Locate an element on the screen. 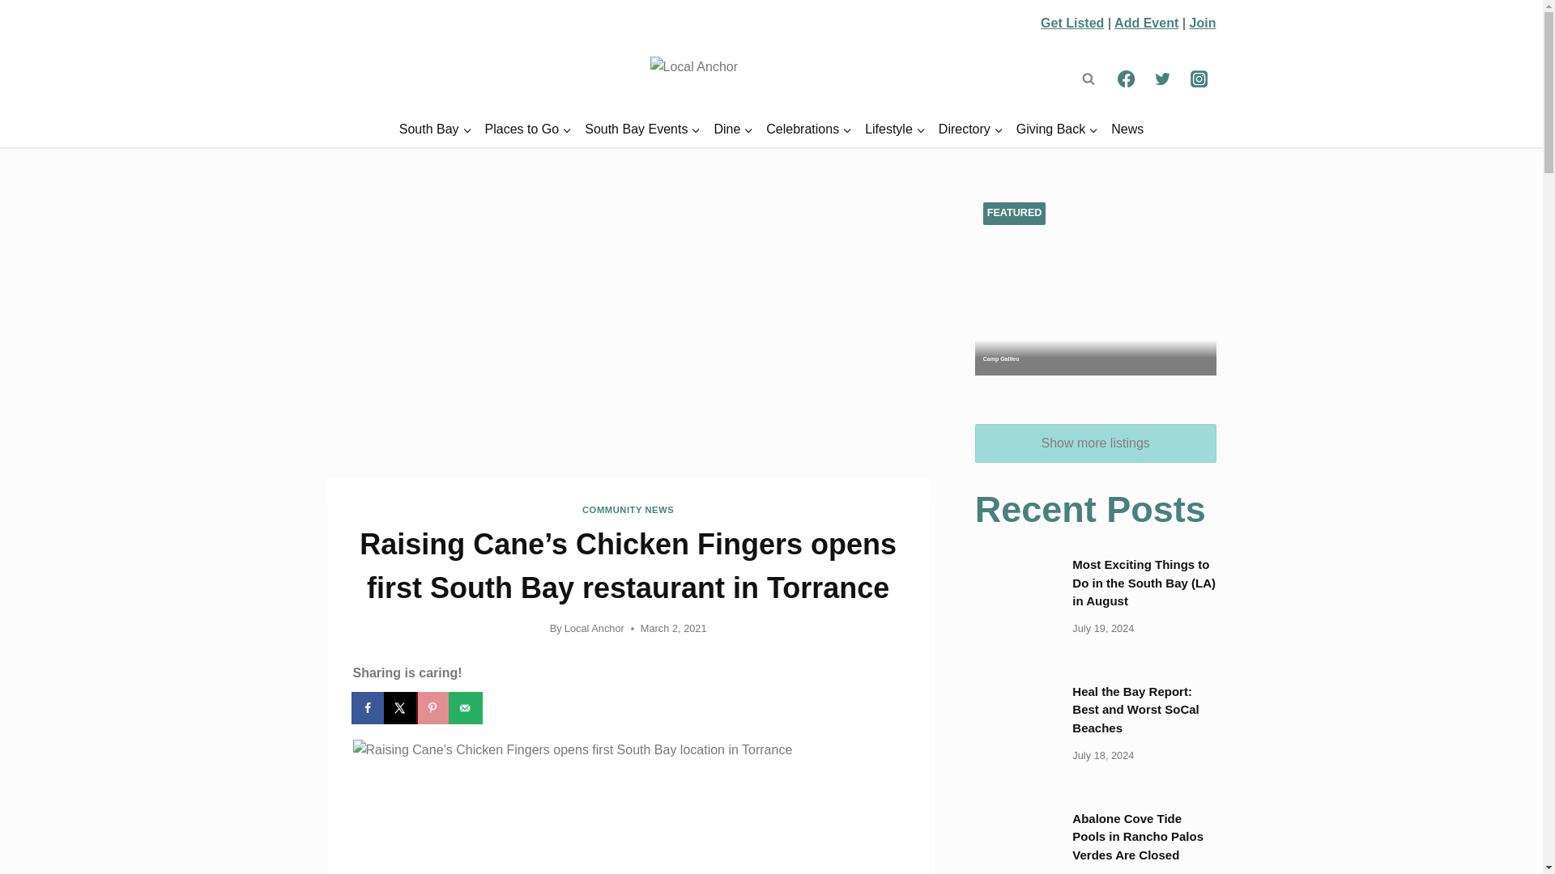  Celebrations is located at coordinates (808, 129).